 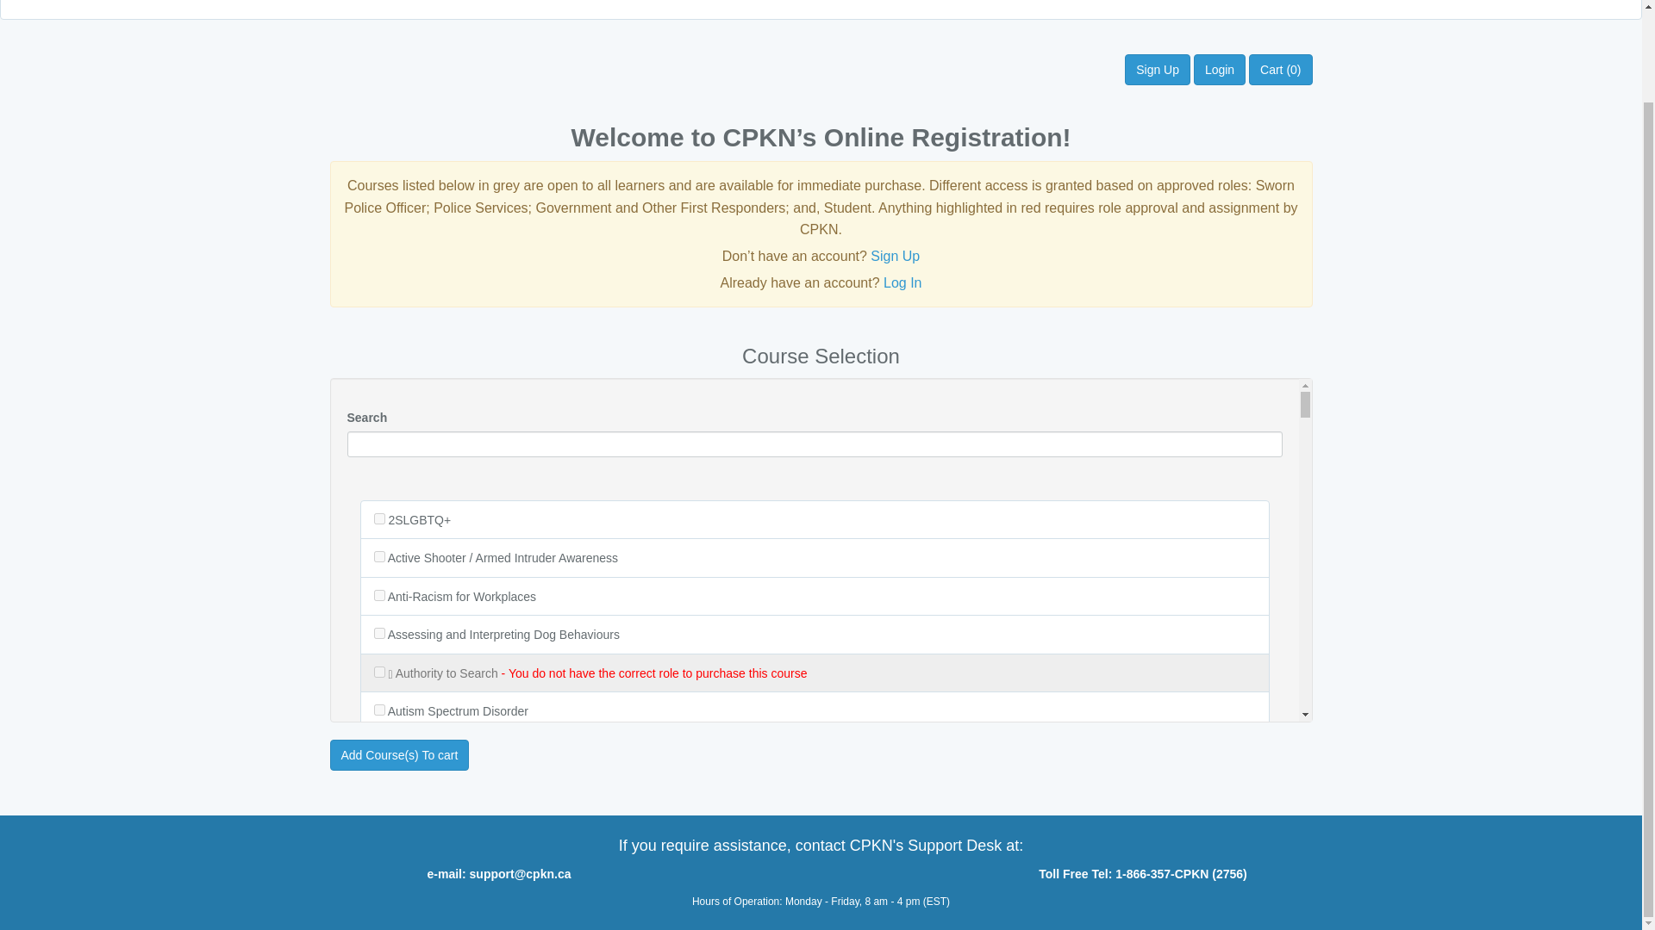 What do you see at coordinates (1157, 69) in the screenshot?
I see `Sign Up` at bounding box center [1157, 69].